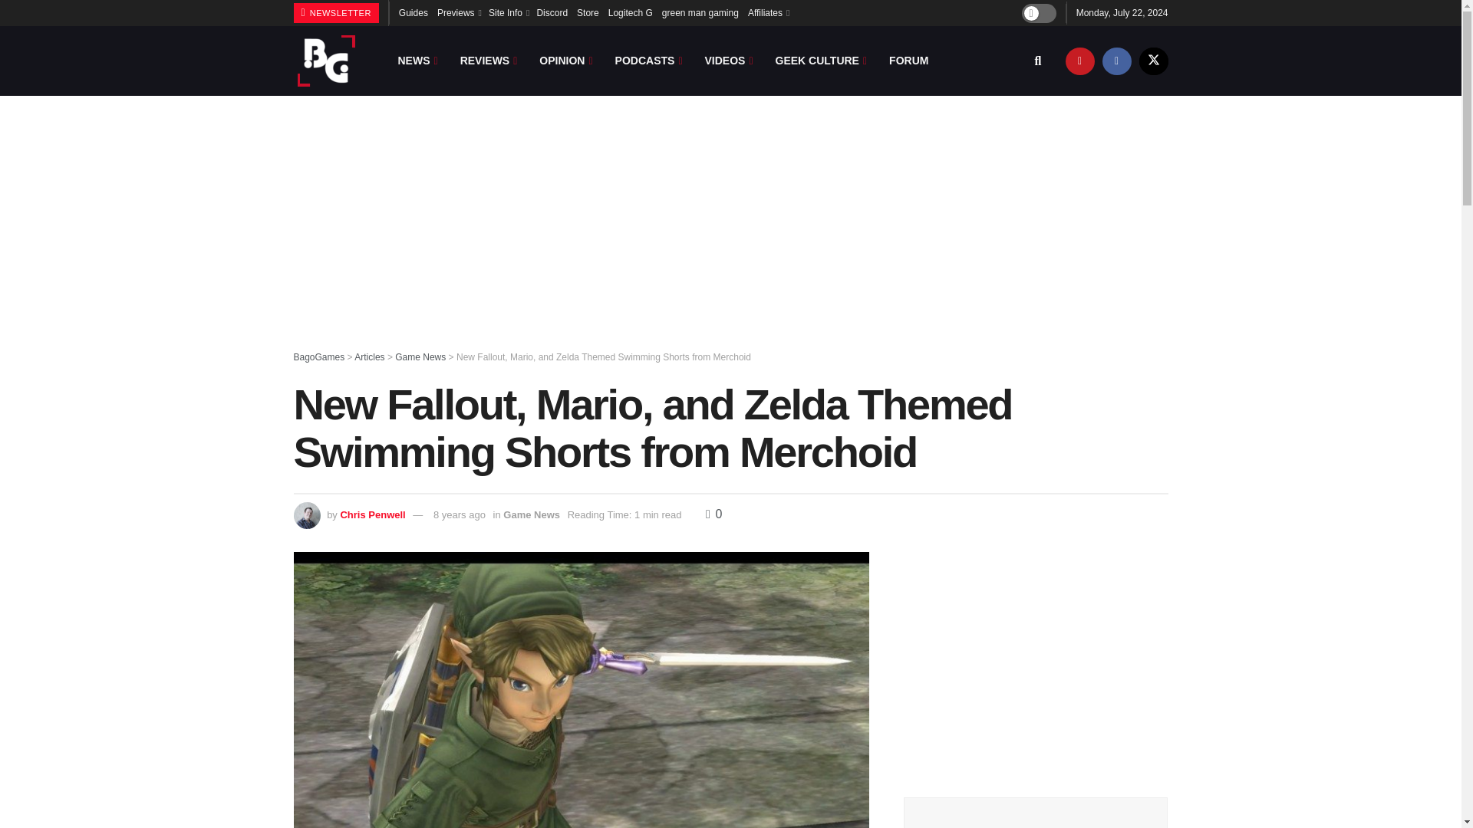  Describe the element at coordinates (336, 13) in the screenshot. I see `NEWSLETTER` at that location.